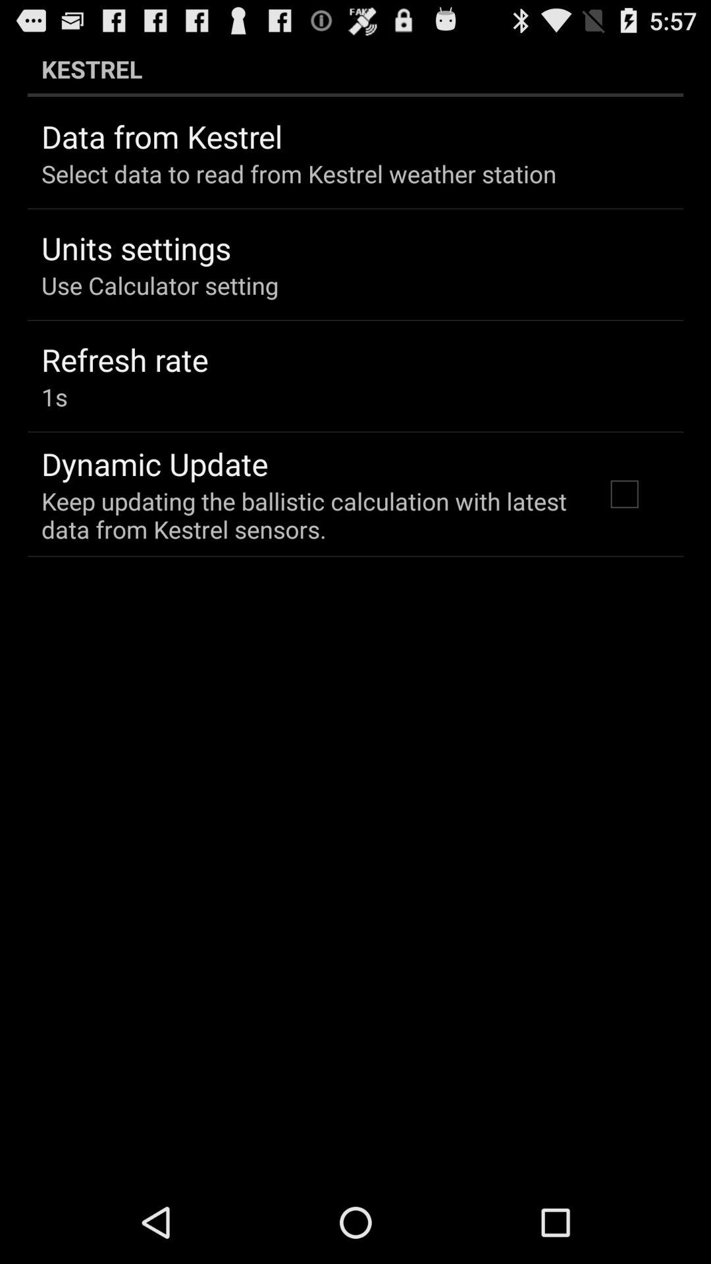 The height and width of the screenshot is (1264, 711). What do you see at coordinates (155, 463) in the screenshot?
I see `launch the icon above the keep updating the` at bounding box center [155, 463].